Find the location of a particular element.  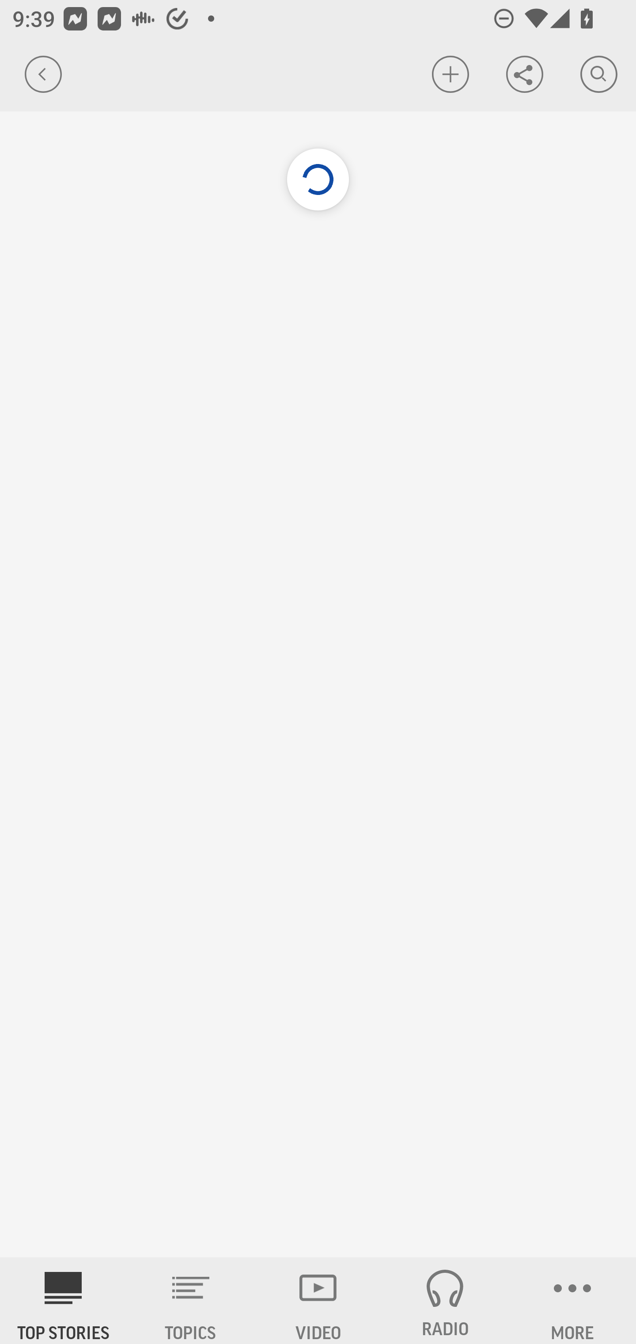

RADIO is located at coordinates (445, 1301).